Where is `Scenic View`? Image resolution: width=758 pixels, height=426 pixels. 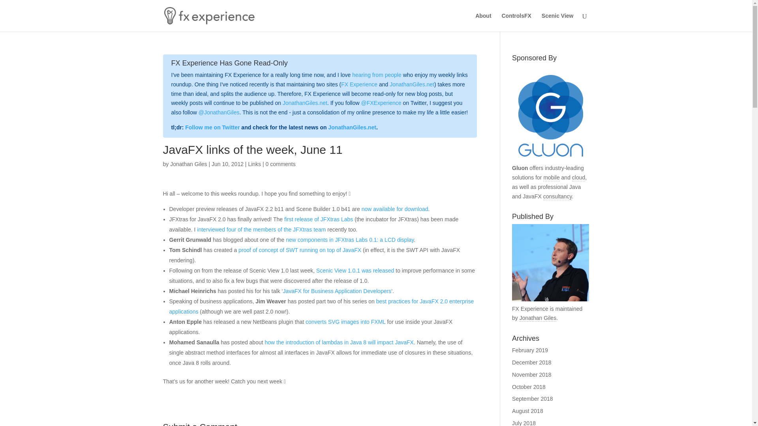
Scenic View is located at coordinates (557, 22).